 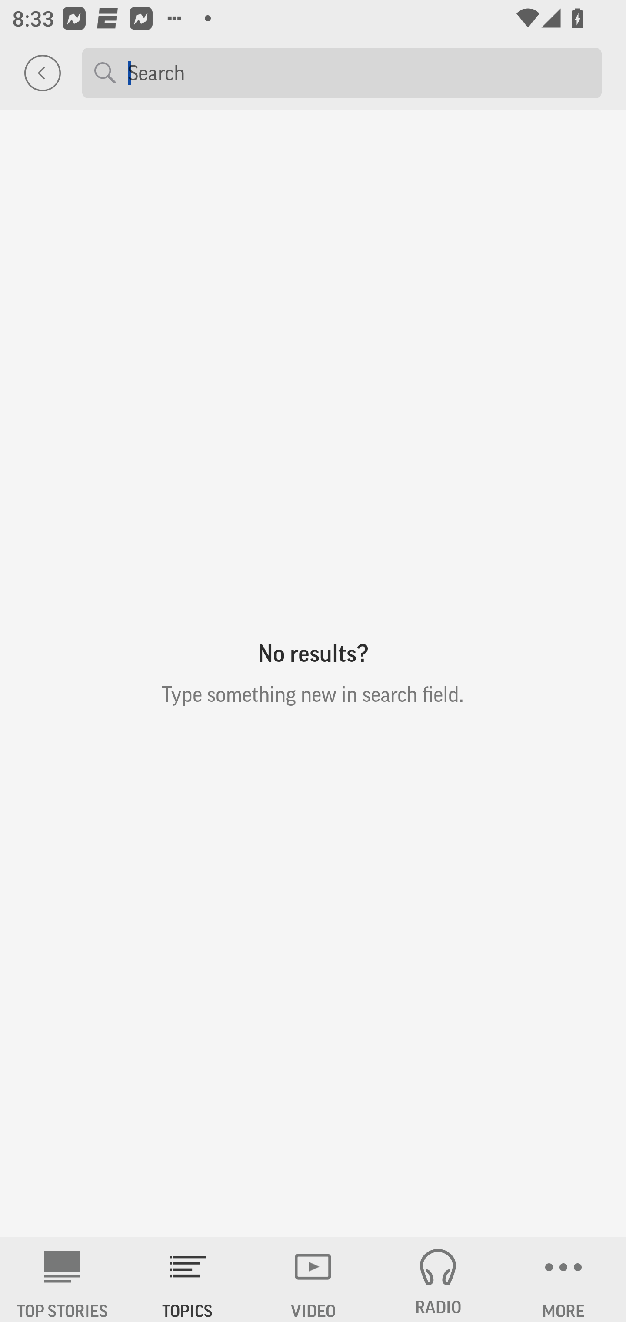 I want to click on TOPICS, so click(x=188, y=1279).